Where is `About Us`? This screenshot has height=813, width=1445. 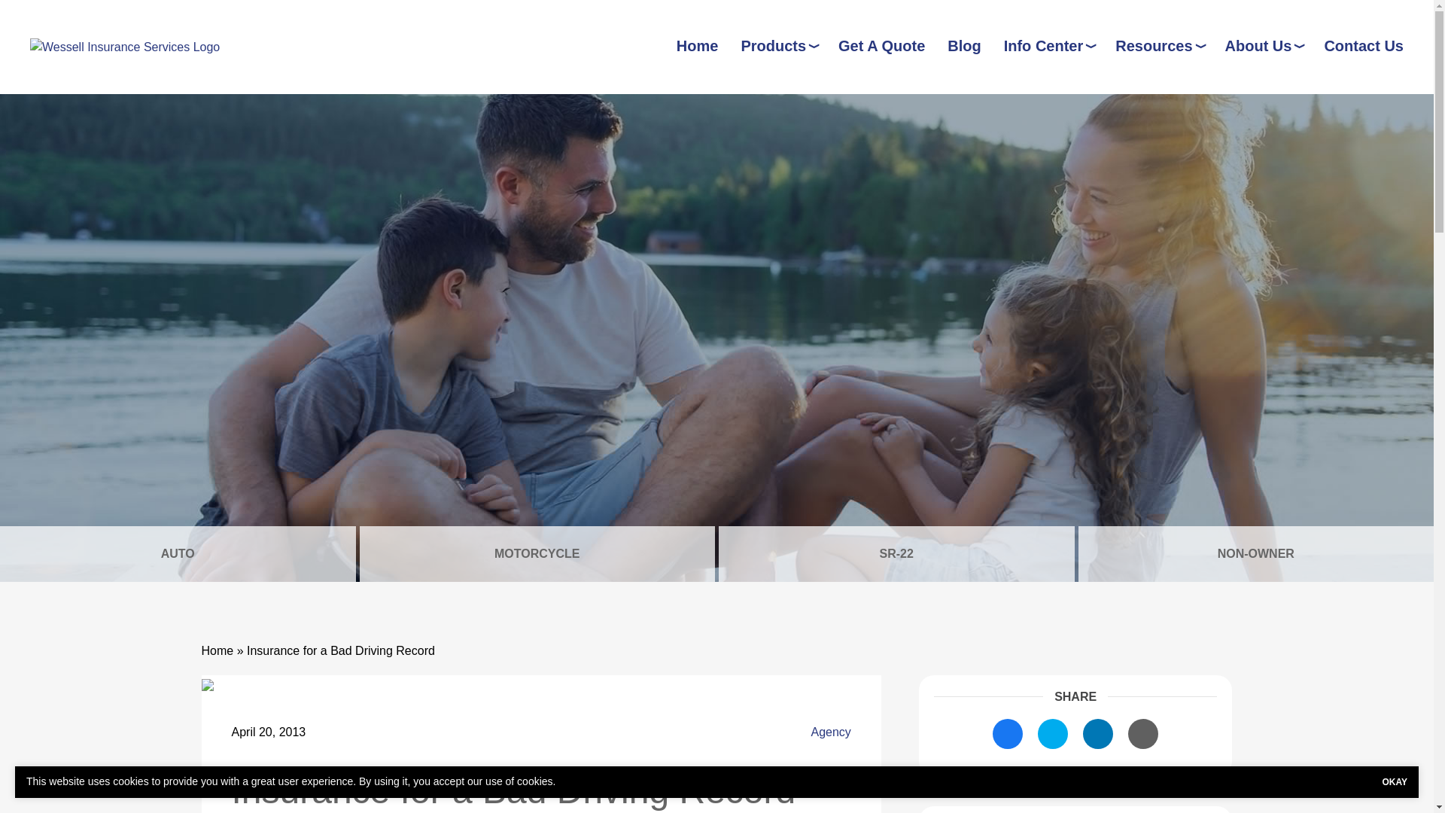 About Us is located at coordinates (1263, 45).